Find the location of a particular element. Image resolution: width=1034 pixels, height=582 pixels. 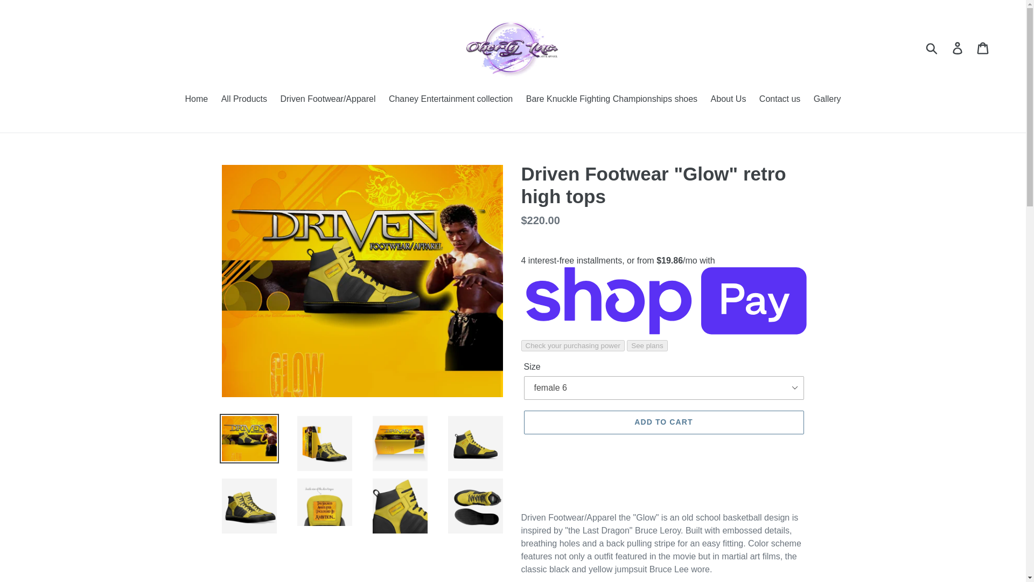

Chaney Entertainment collection is located at coordinates (450, 99).